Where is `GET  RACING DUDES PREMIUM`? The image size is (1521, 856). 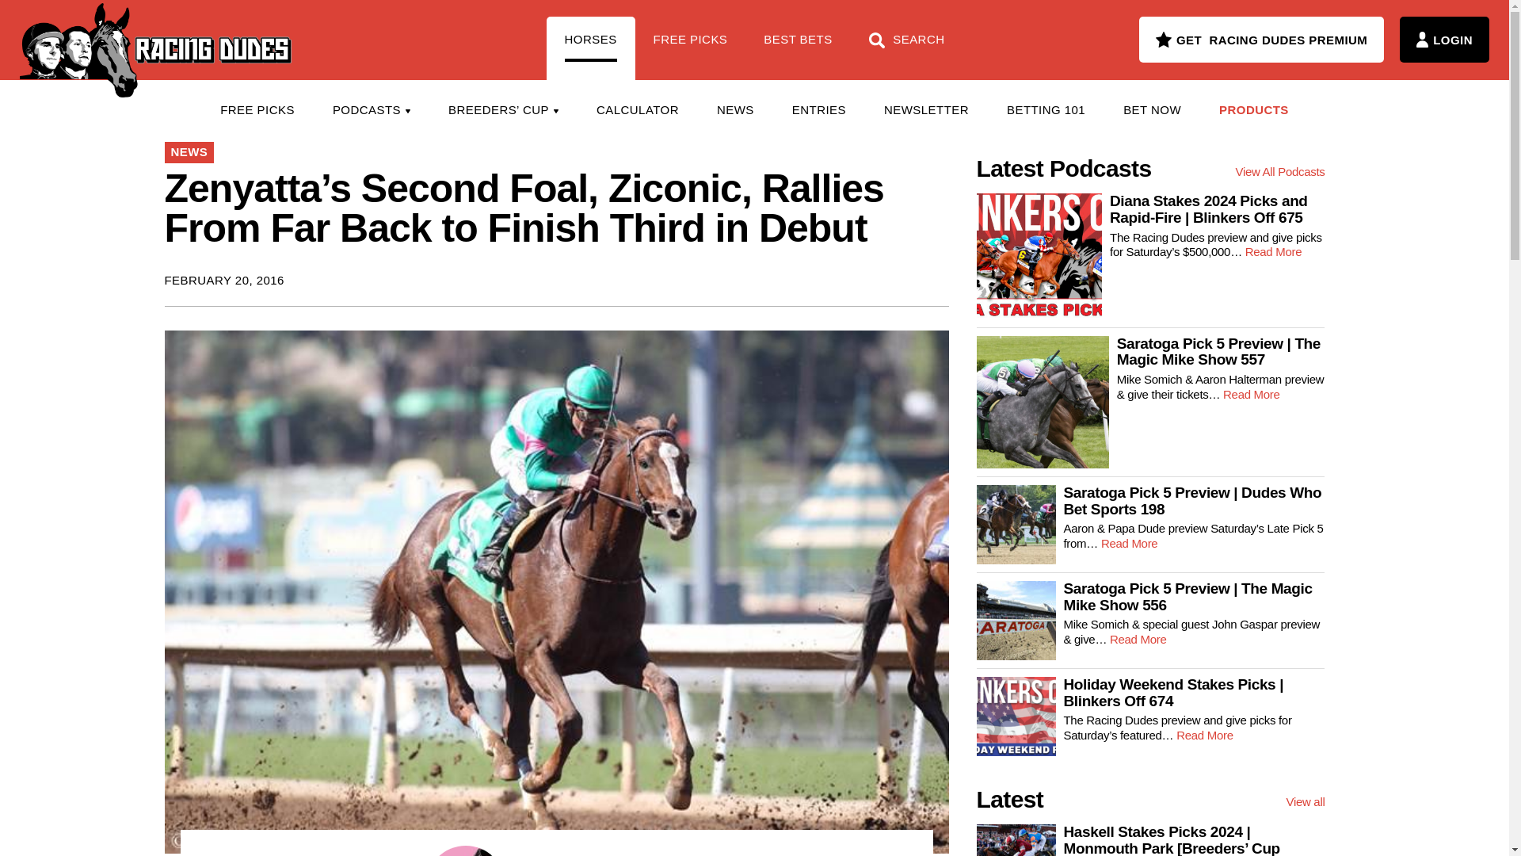
GET  RACING DUDES PREMIUM is located at coordinates (1261, 39).